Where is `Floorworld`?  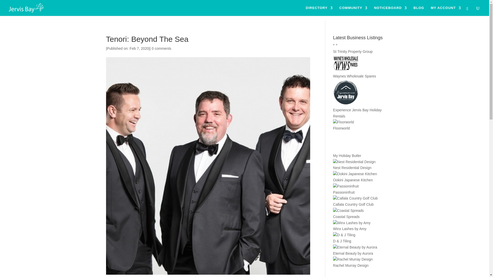
Floorworld is located at coordinates (341, 128).